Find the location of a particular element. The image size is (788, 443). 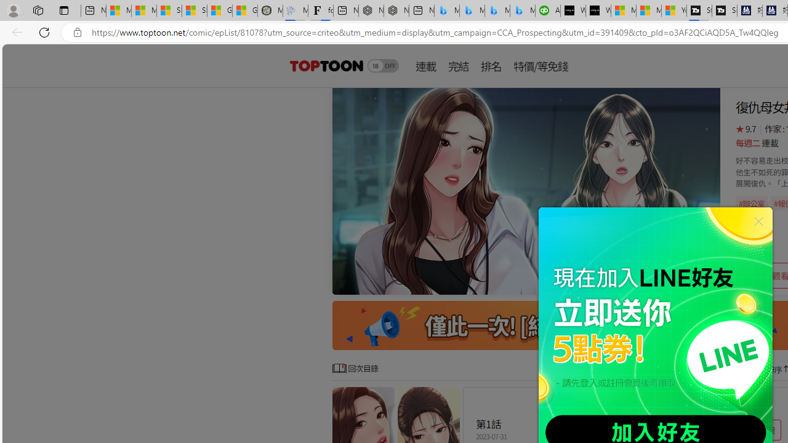

Class: swiper-slide is located at coordinates (526, 191).